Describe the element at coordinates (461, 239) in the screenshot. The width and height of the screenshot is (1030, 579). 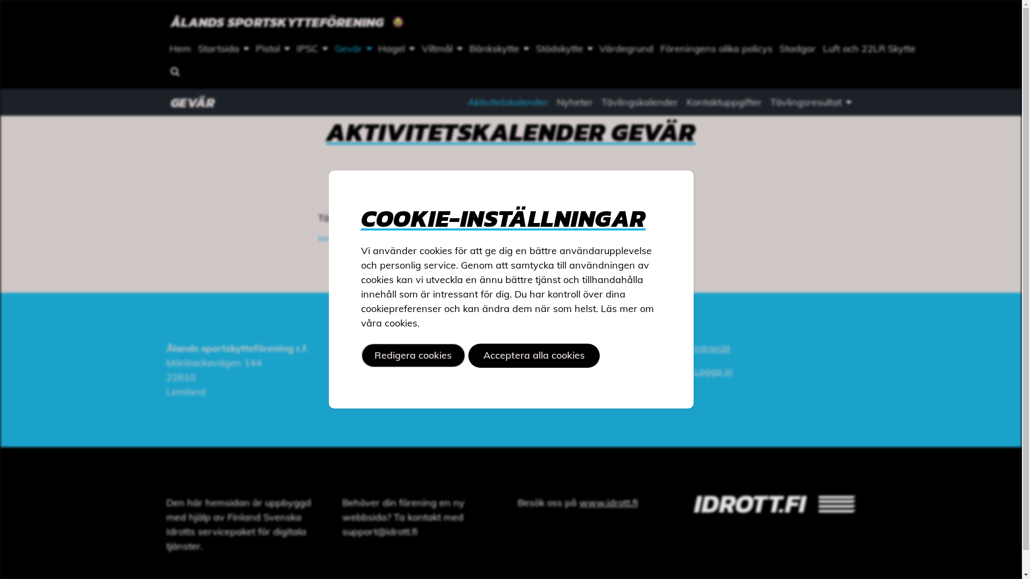
I see `Ladda ner` at that location.